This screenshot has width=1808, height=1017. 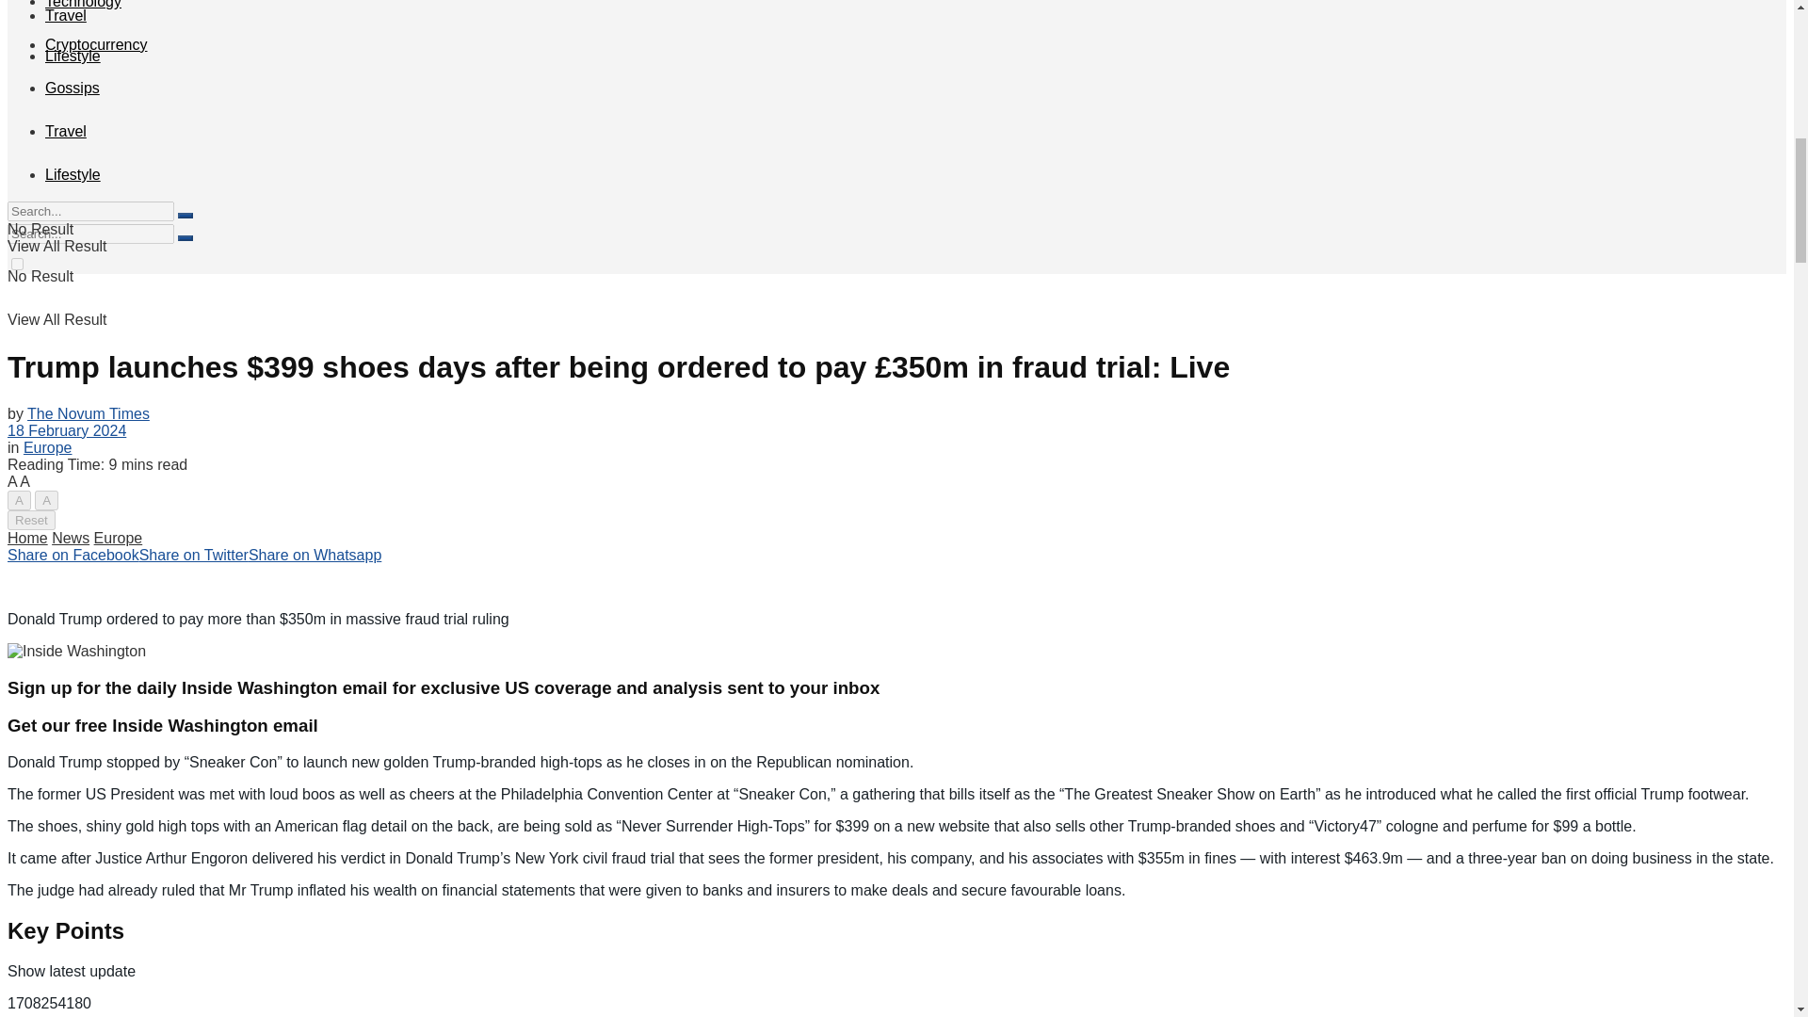 What do you see at coordinates (17, 264) in the screenshot?
I see `on` at bounding box center [17, 264].